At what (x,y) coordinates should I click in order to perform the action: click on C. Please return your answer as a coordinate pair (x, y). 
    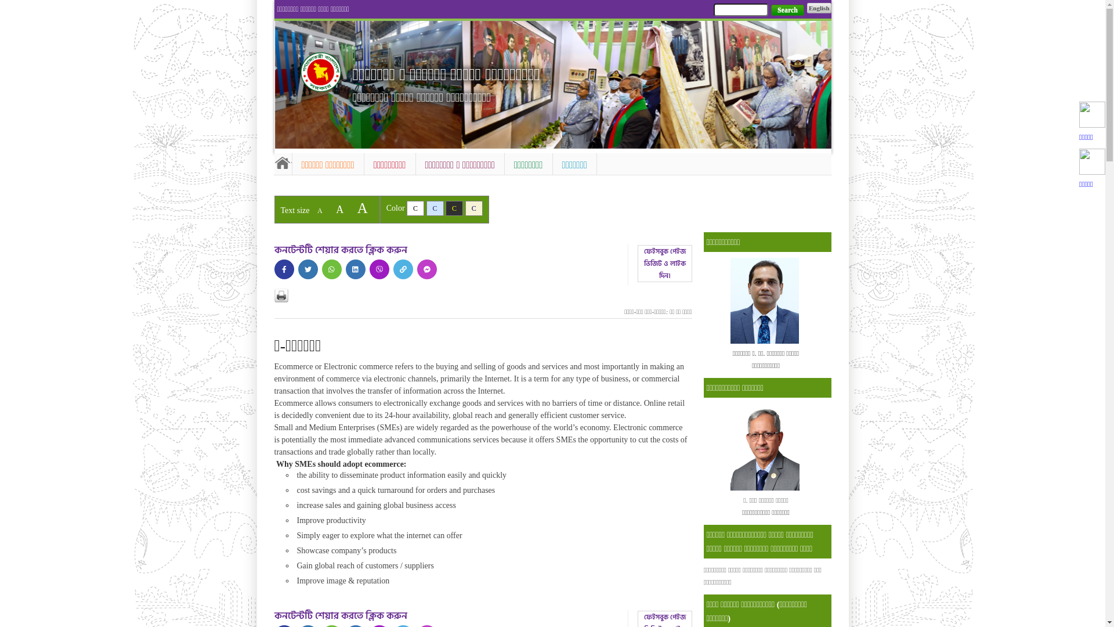
    Looking at the image, I should click on (474, 208).